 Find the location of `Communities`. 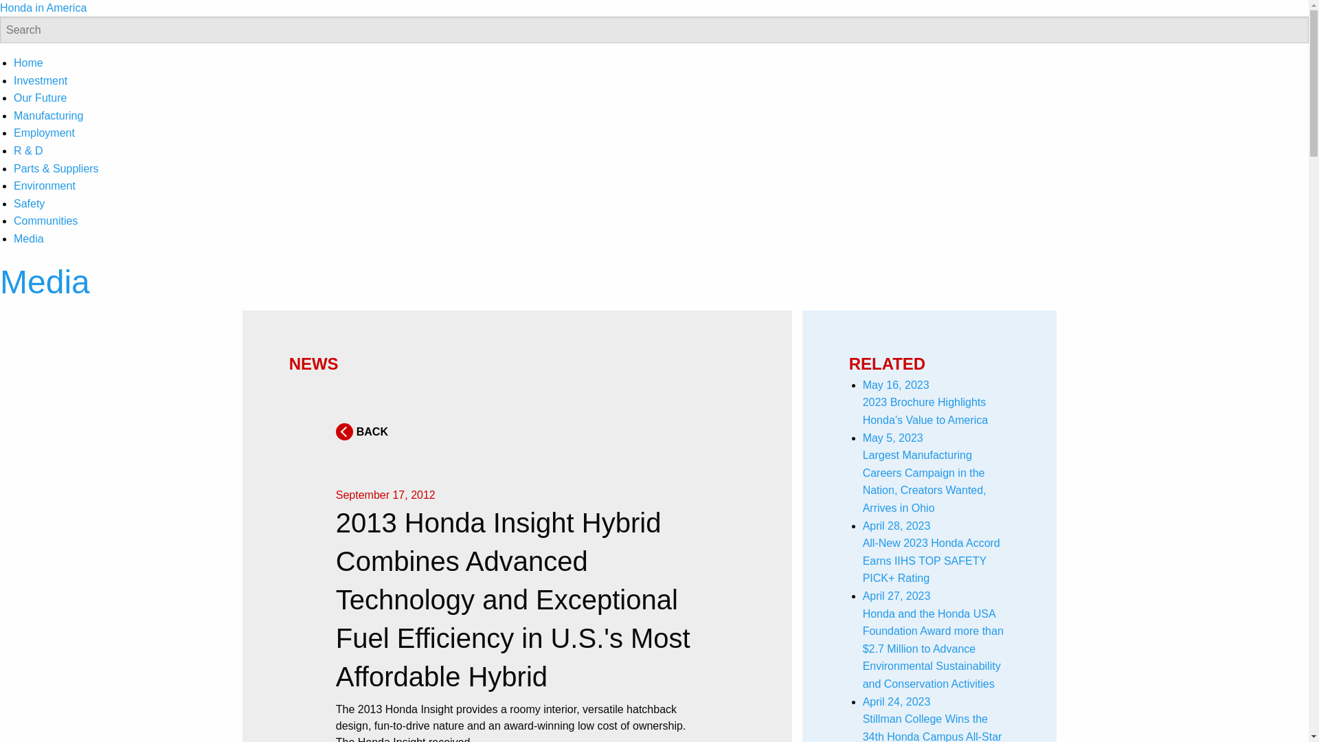

Communities is located at coordinates (45, 221).